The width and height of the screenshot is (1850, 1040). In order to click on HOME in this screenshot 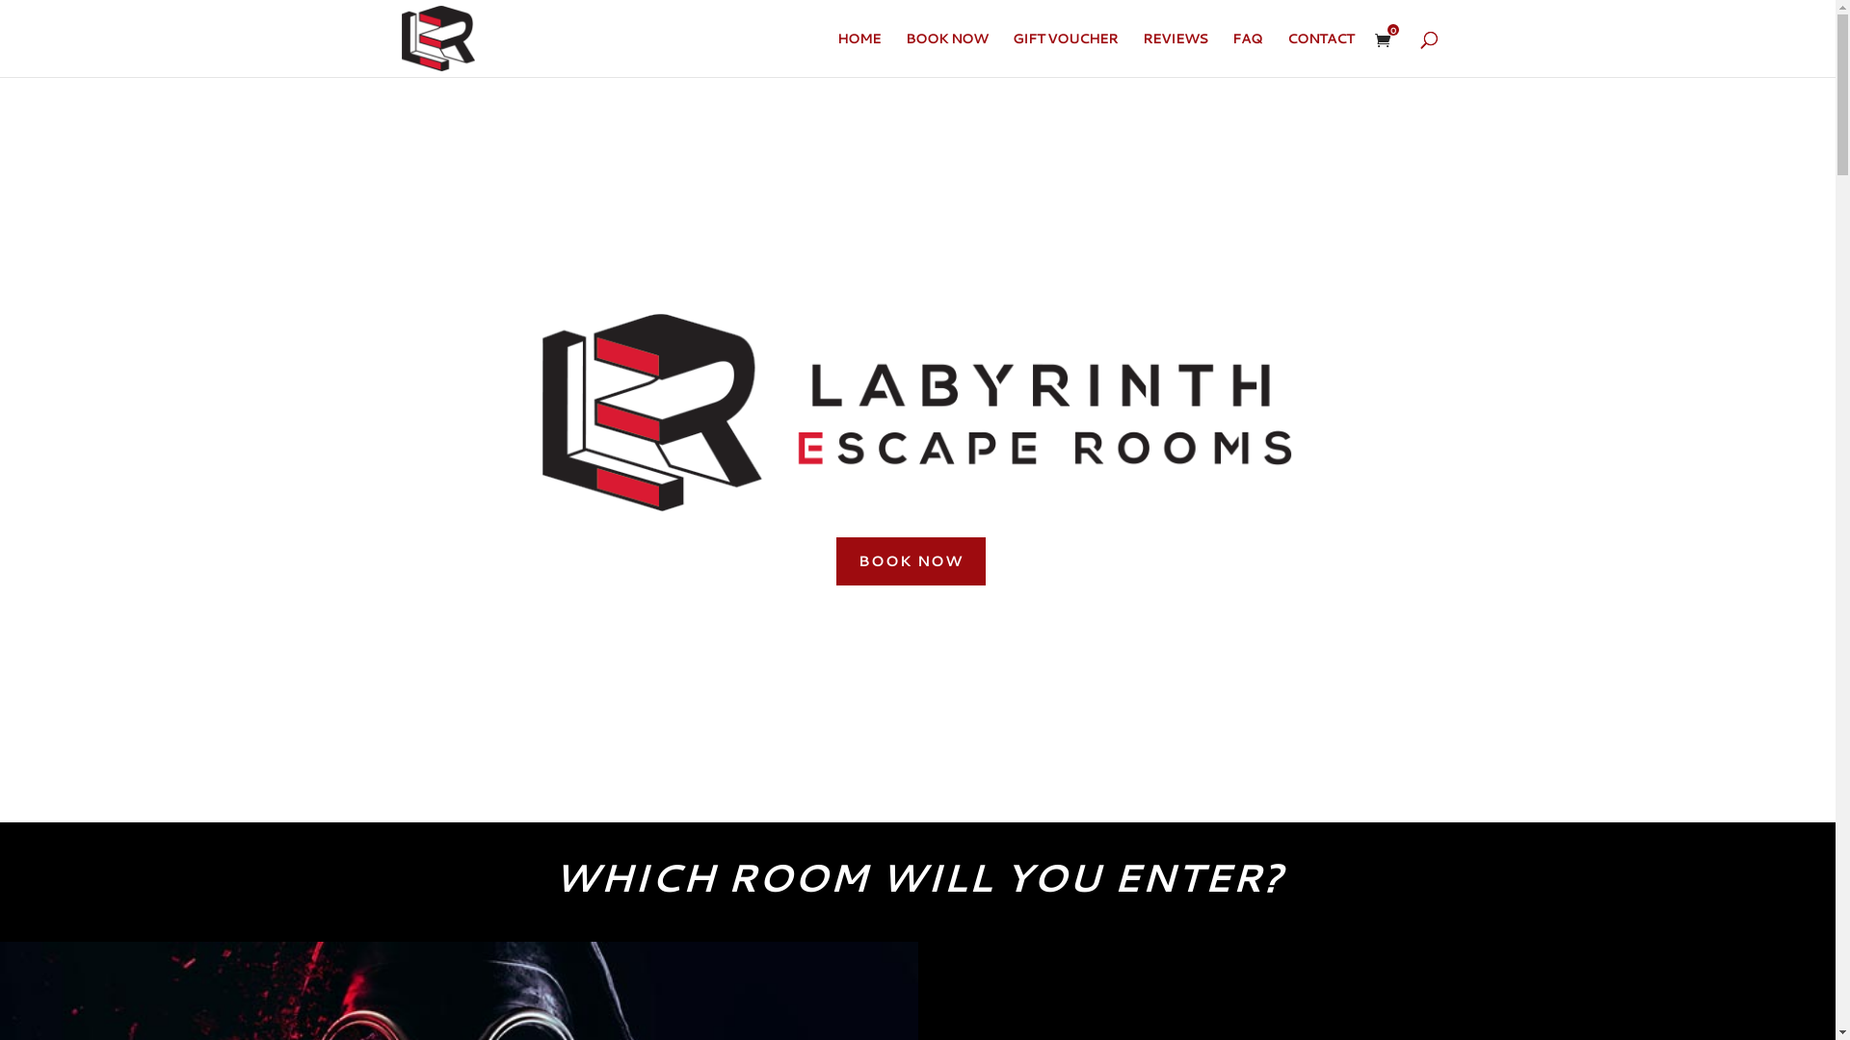, I will do `click(858, 54)`.